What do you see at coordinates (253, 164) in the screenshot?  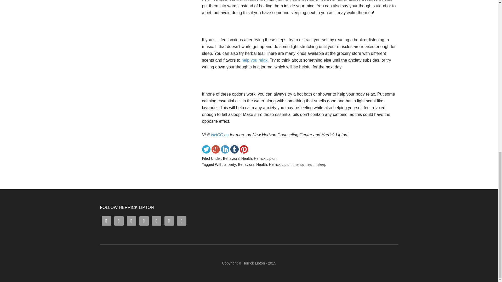 I see `Behavioral Health` at bounding box center [253, 164].